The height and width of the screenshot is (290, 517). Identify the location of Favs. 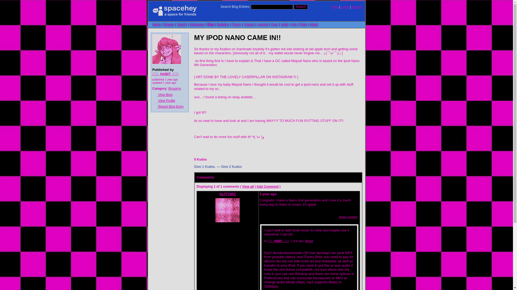
(274, 24).